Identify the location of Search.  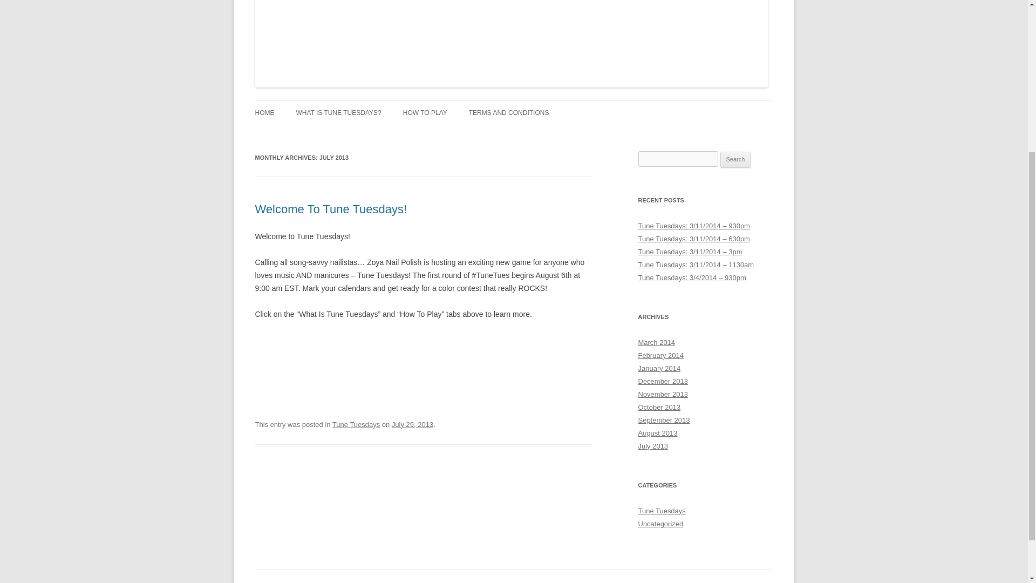
(735, 160).